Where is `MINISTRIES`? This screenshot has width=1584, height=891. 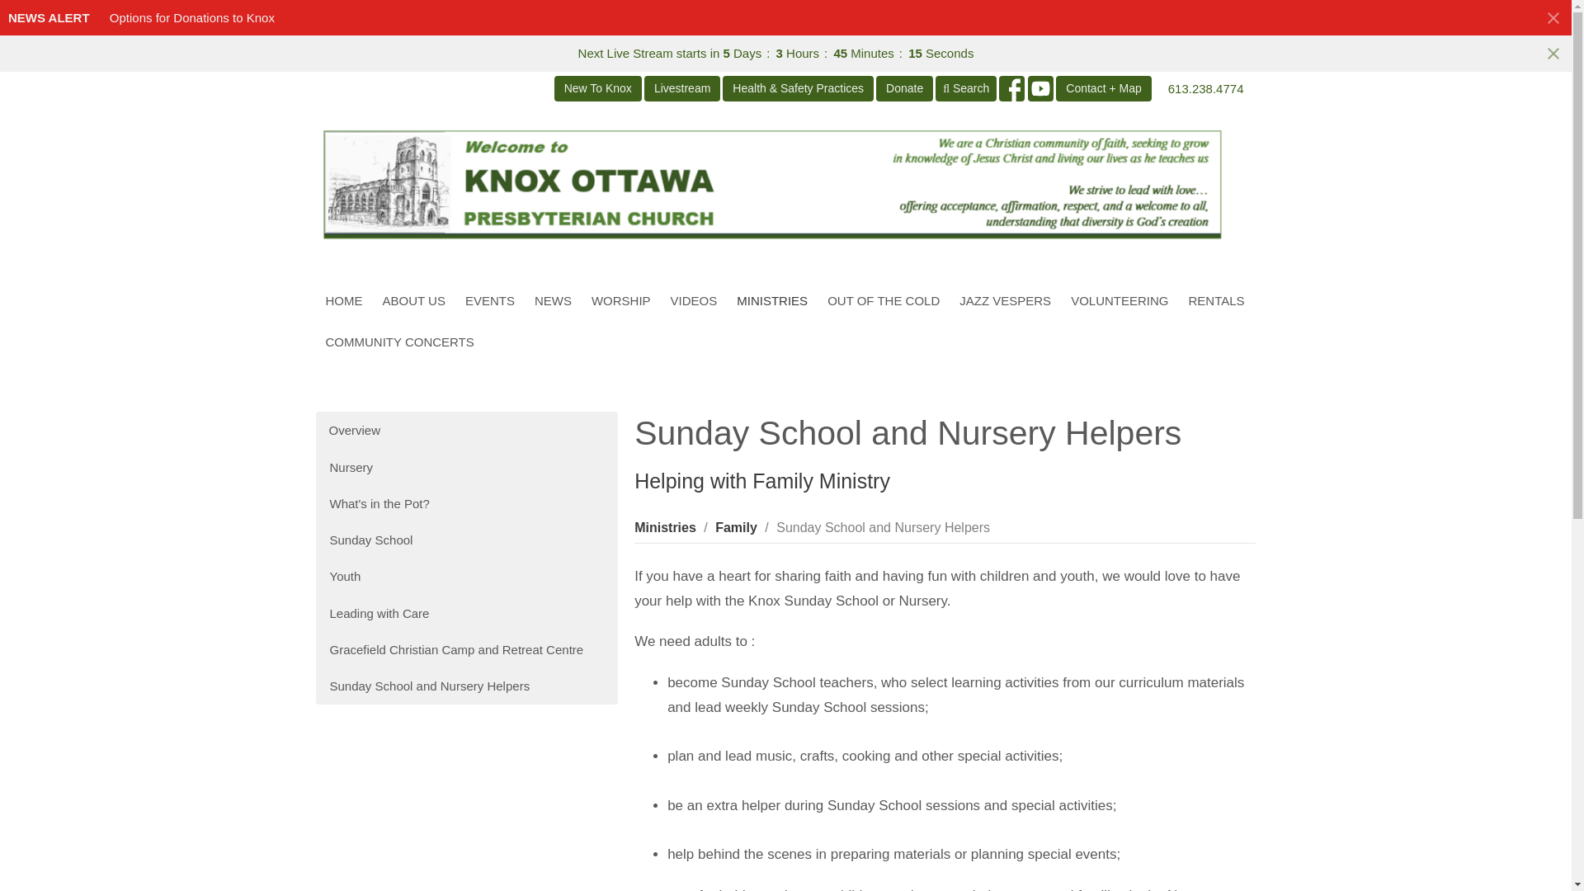
MINISTRIES is located at coordinates (772, 300).